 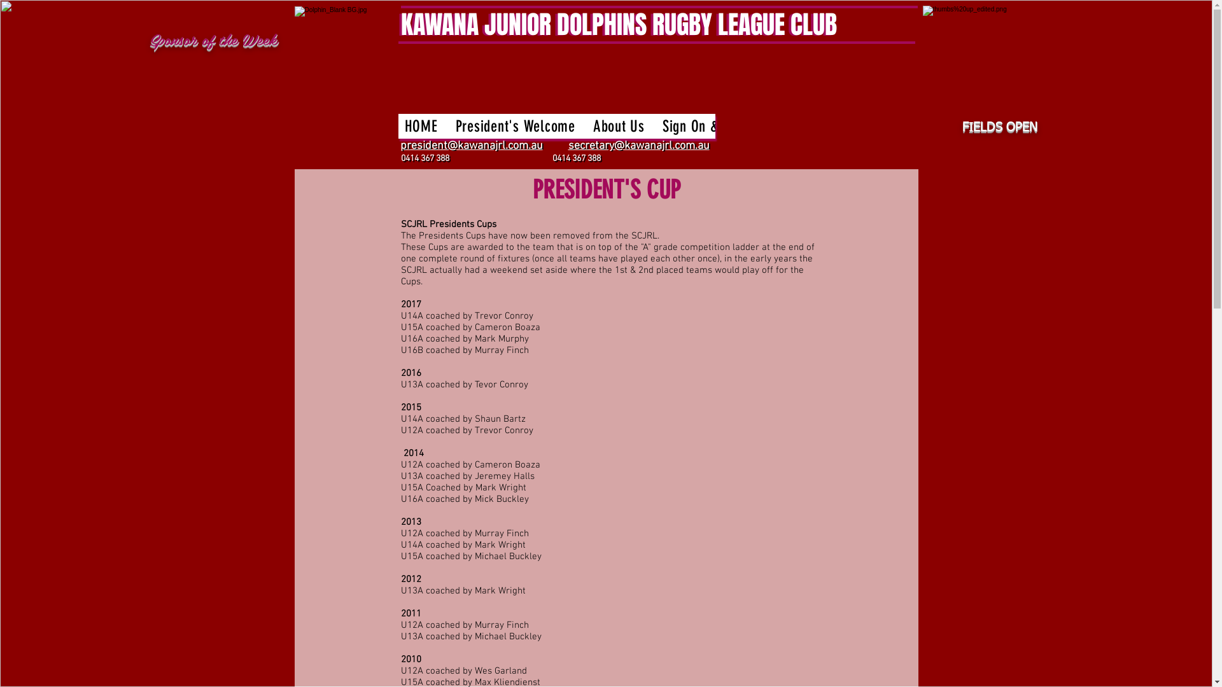 I want to click on Forms, so click(x=830, y=126).